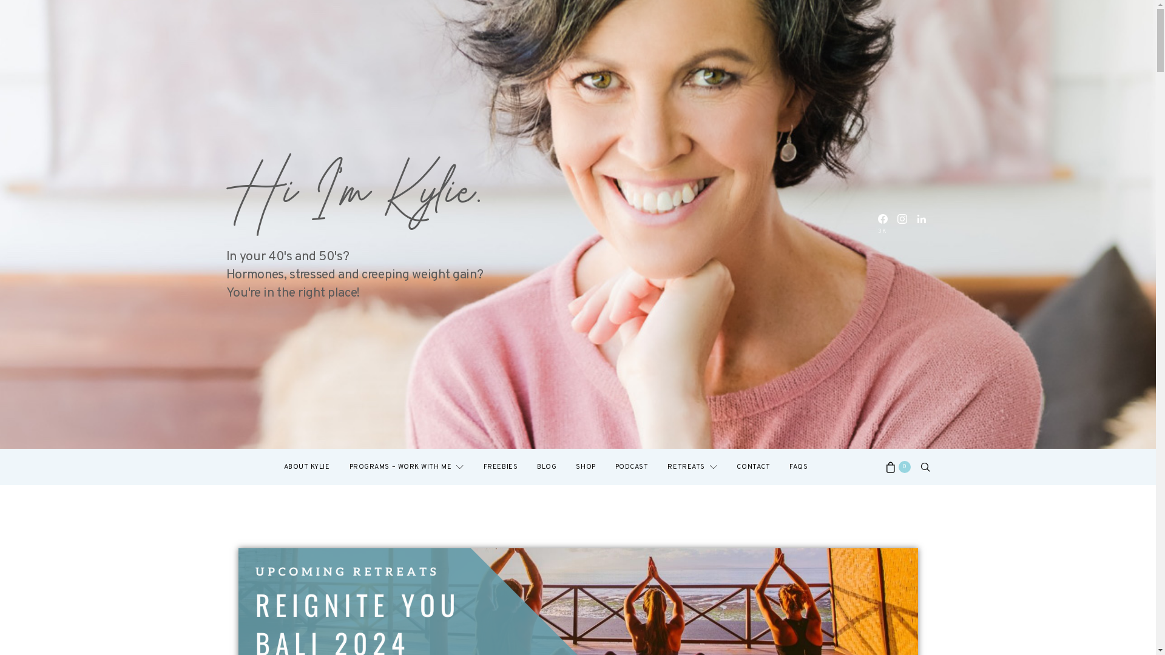 The width and height of the screenshot is (1165, 655). I want to click on 0, so click(898, 467).